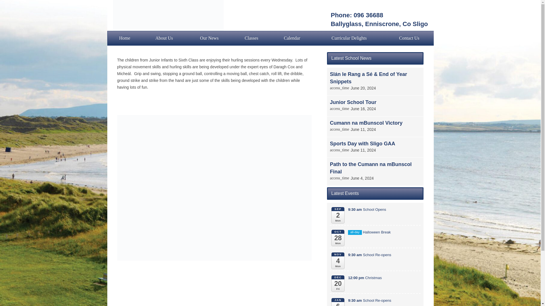 The height and width of the screenshot is (306, 545). Describe the element at coordinates (124, 38) in the screenshot. I see `Home` at that location.